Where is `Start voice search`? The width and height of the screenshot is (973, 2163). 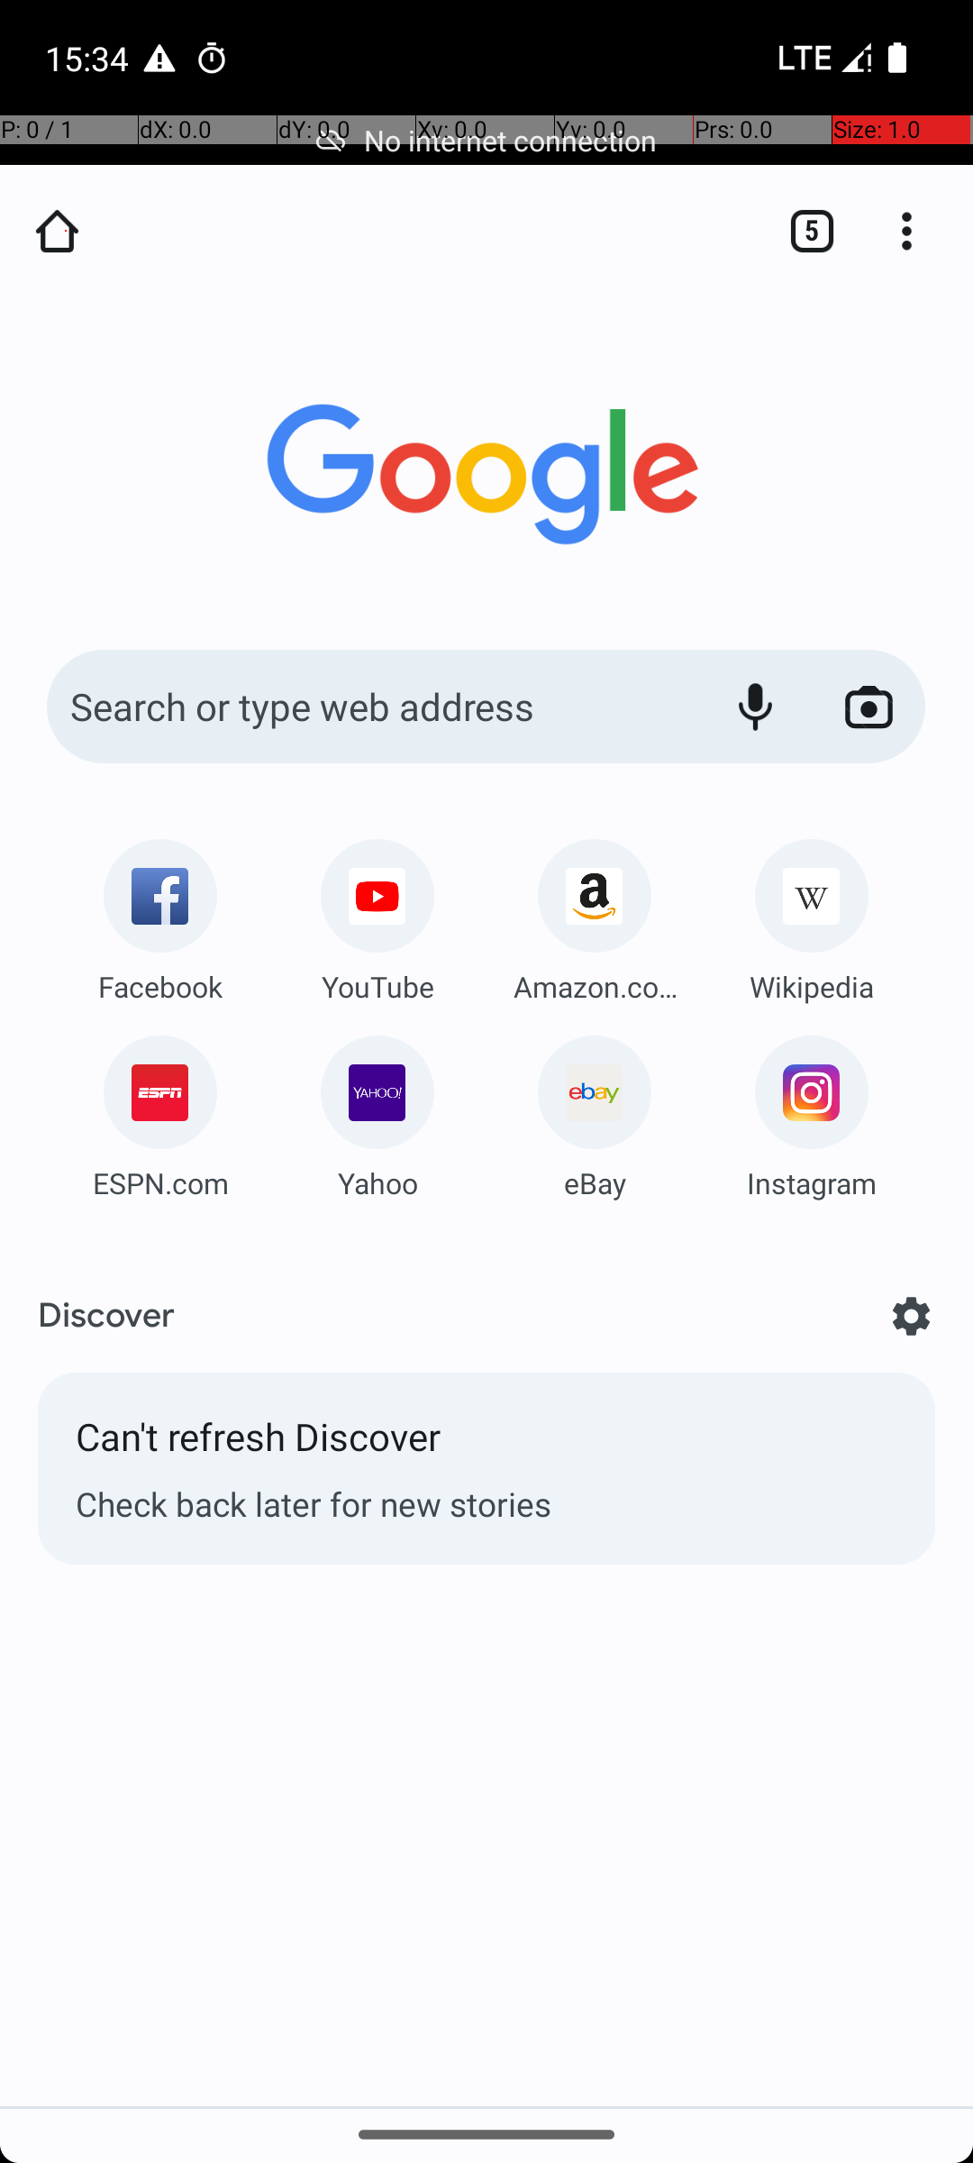 Start voice search is located at coordinates (755, 707).